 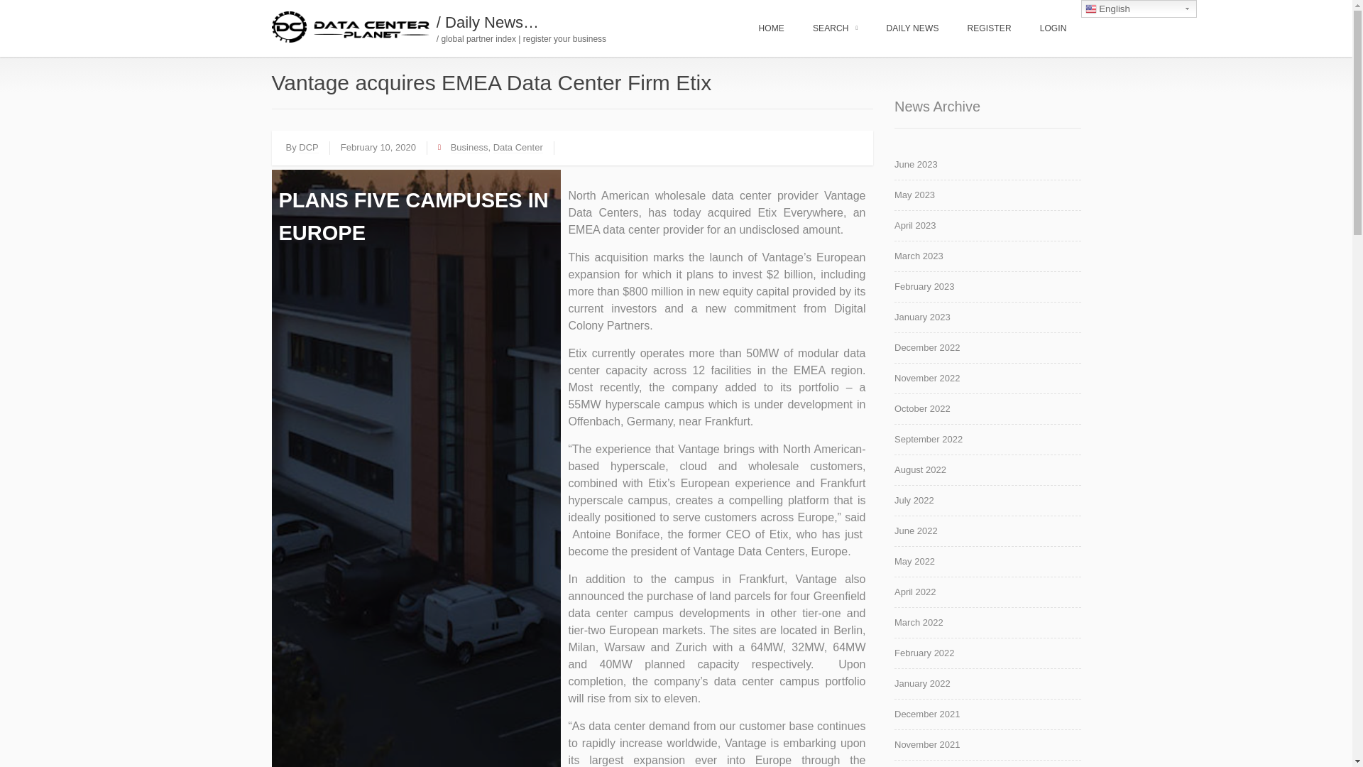 What do you see at coordinates (987, 229) in the screenshot?
I see `April 2023` at bounding box center [987, 229].